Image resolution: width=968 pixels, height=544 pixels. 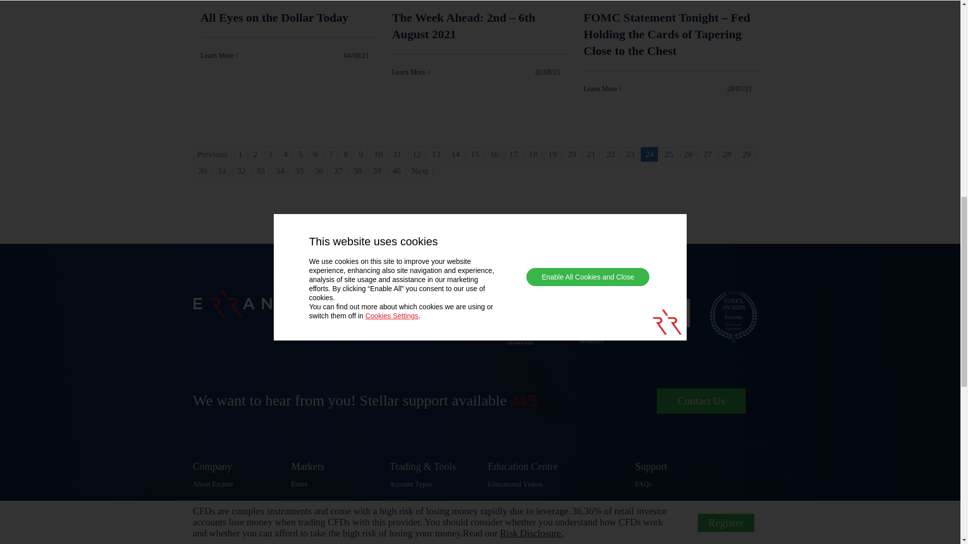 What do you see at coordinates (285, 154) in the screenshot?
I see `4` at bounding box center [285, 154].